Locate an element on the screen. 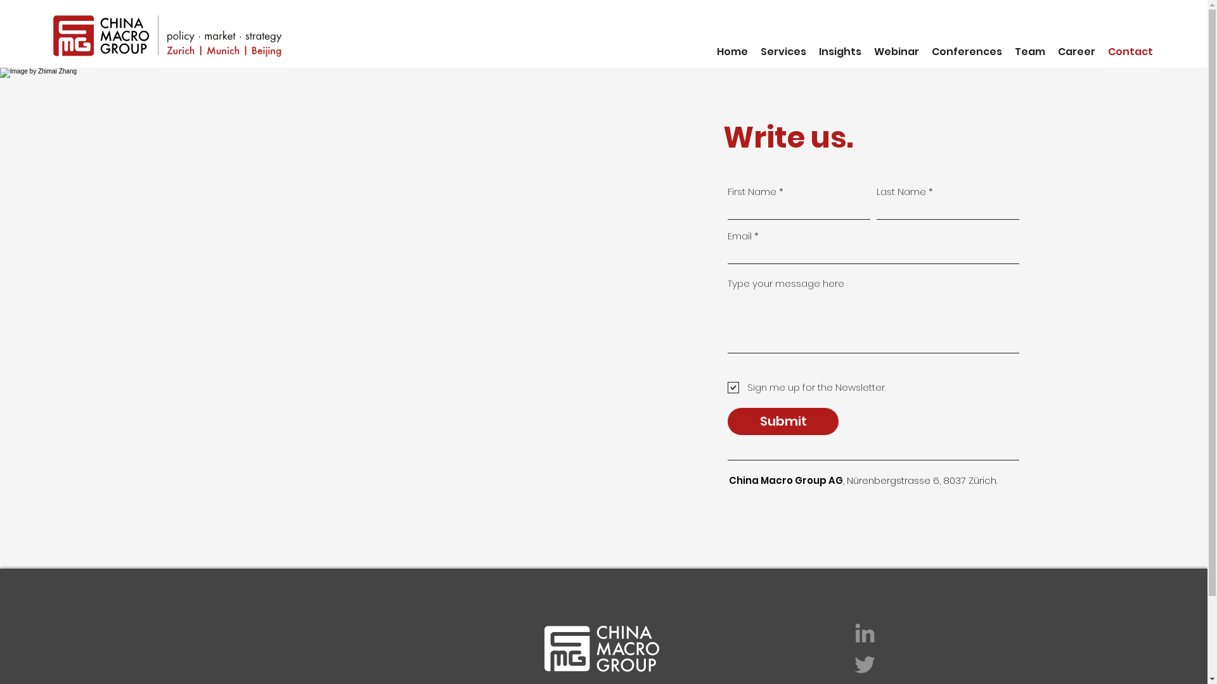  Conferences is located at coordinates (967, 52).